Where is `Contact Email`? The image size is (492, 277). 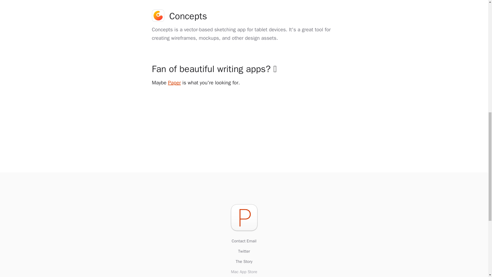
Contact Email is located at coordinates (244, 241).